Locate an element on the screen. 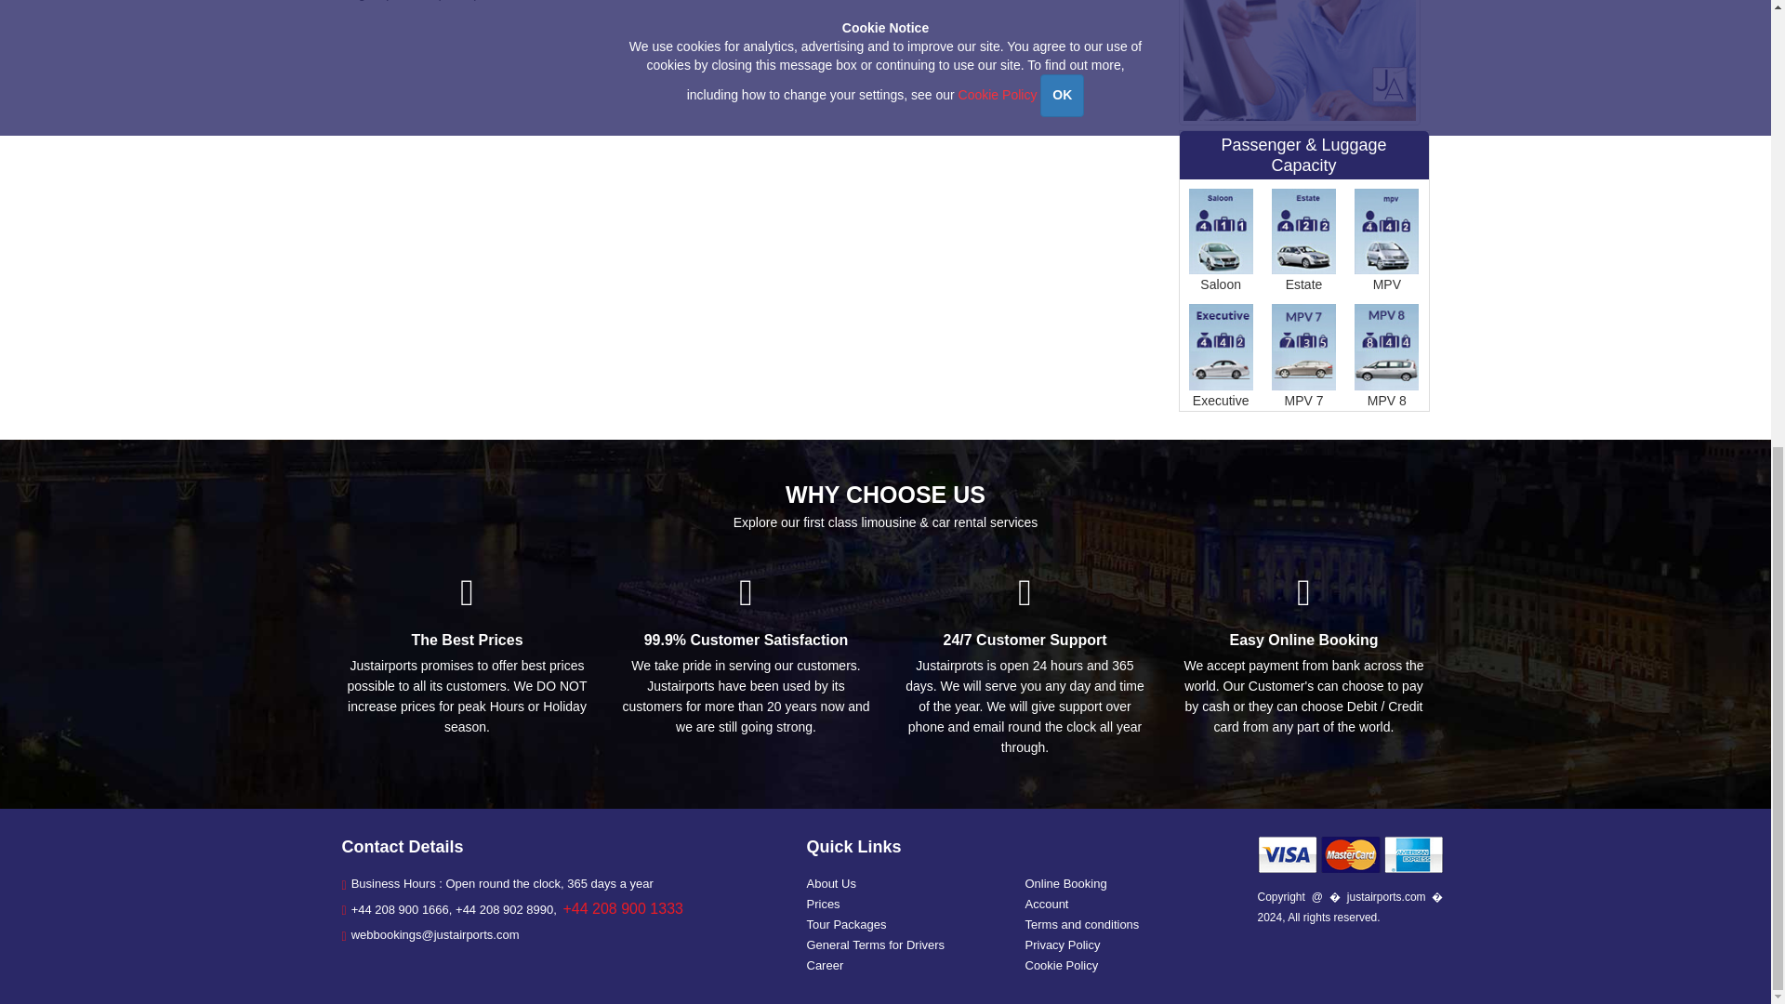 The width and height of the screenshot is (1785, 1004). About Us is located at coordinates (831, 883).